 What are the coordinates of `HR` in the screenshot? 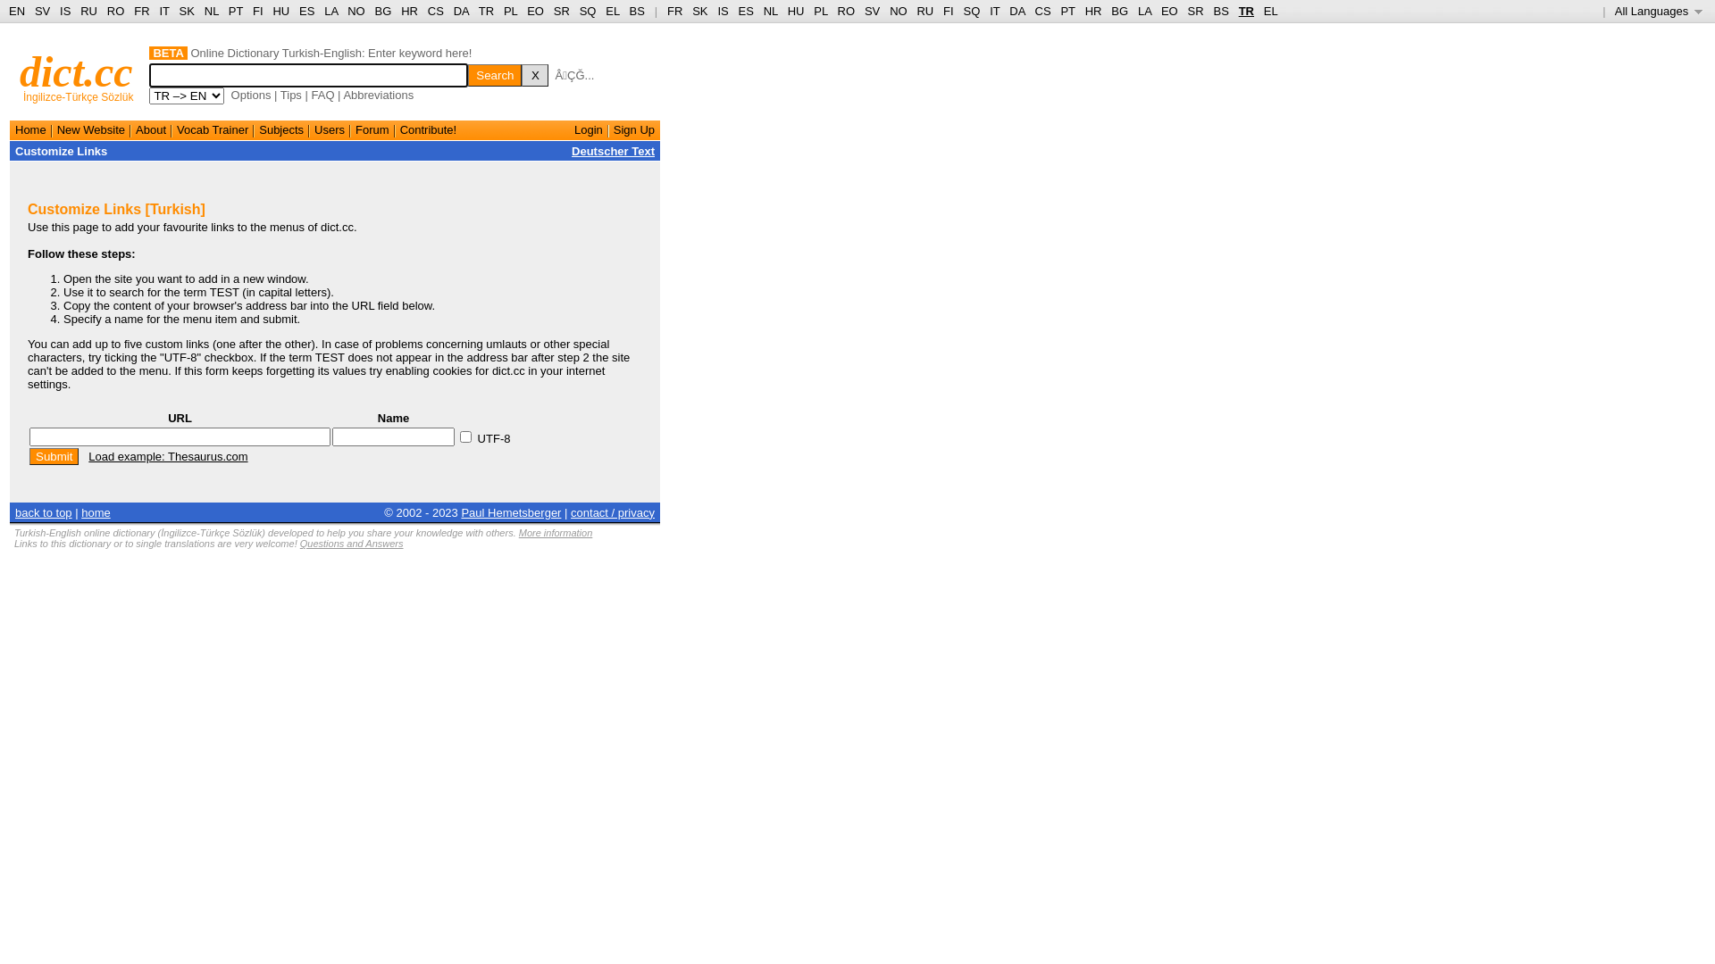 It's located at (409, 11).